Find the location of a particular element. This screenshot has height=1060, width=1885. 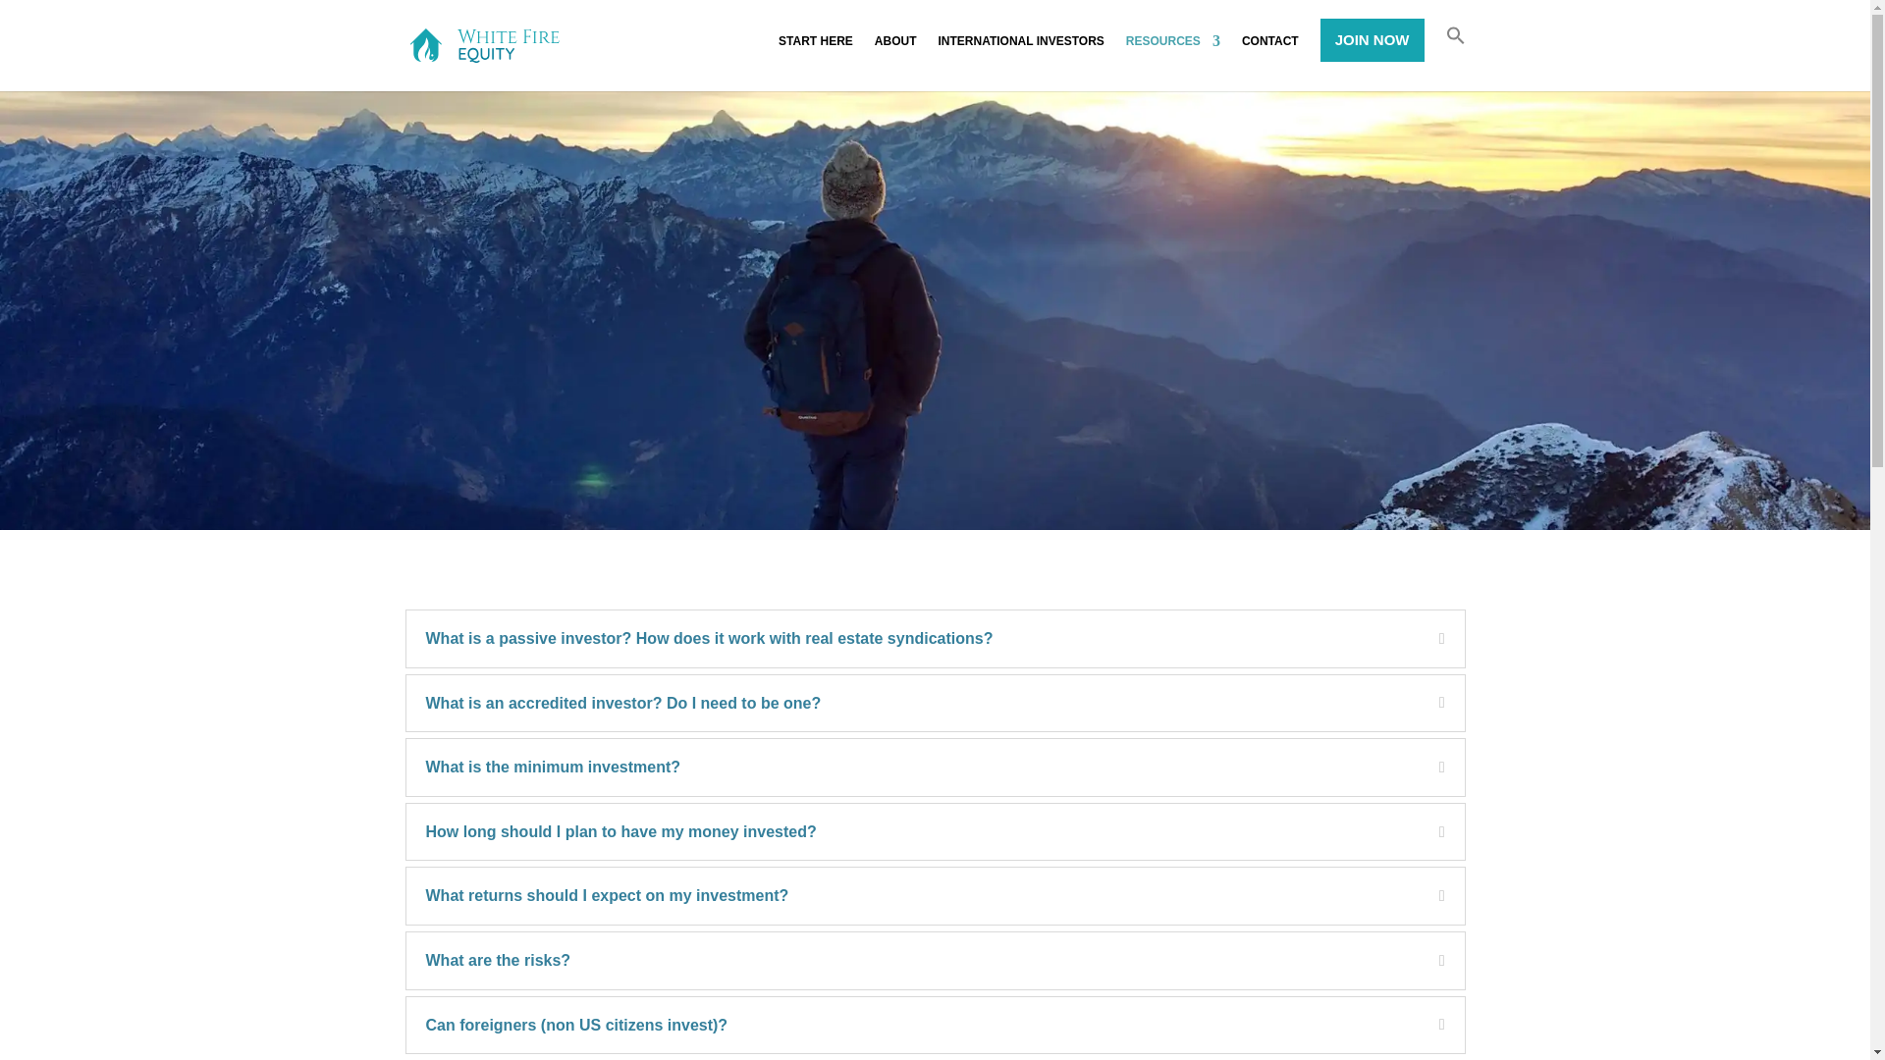

START HERE is located at coordinates (815, 50).